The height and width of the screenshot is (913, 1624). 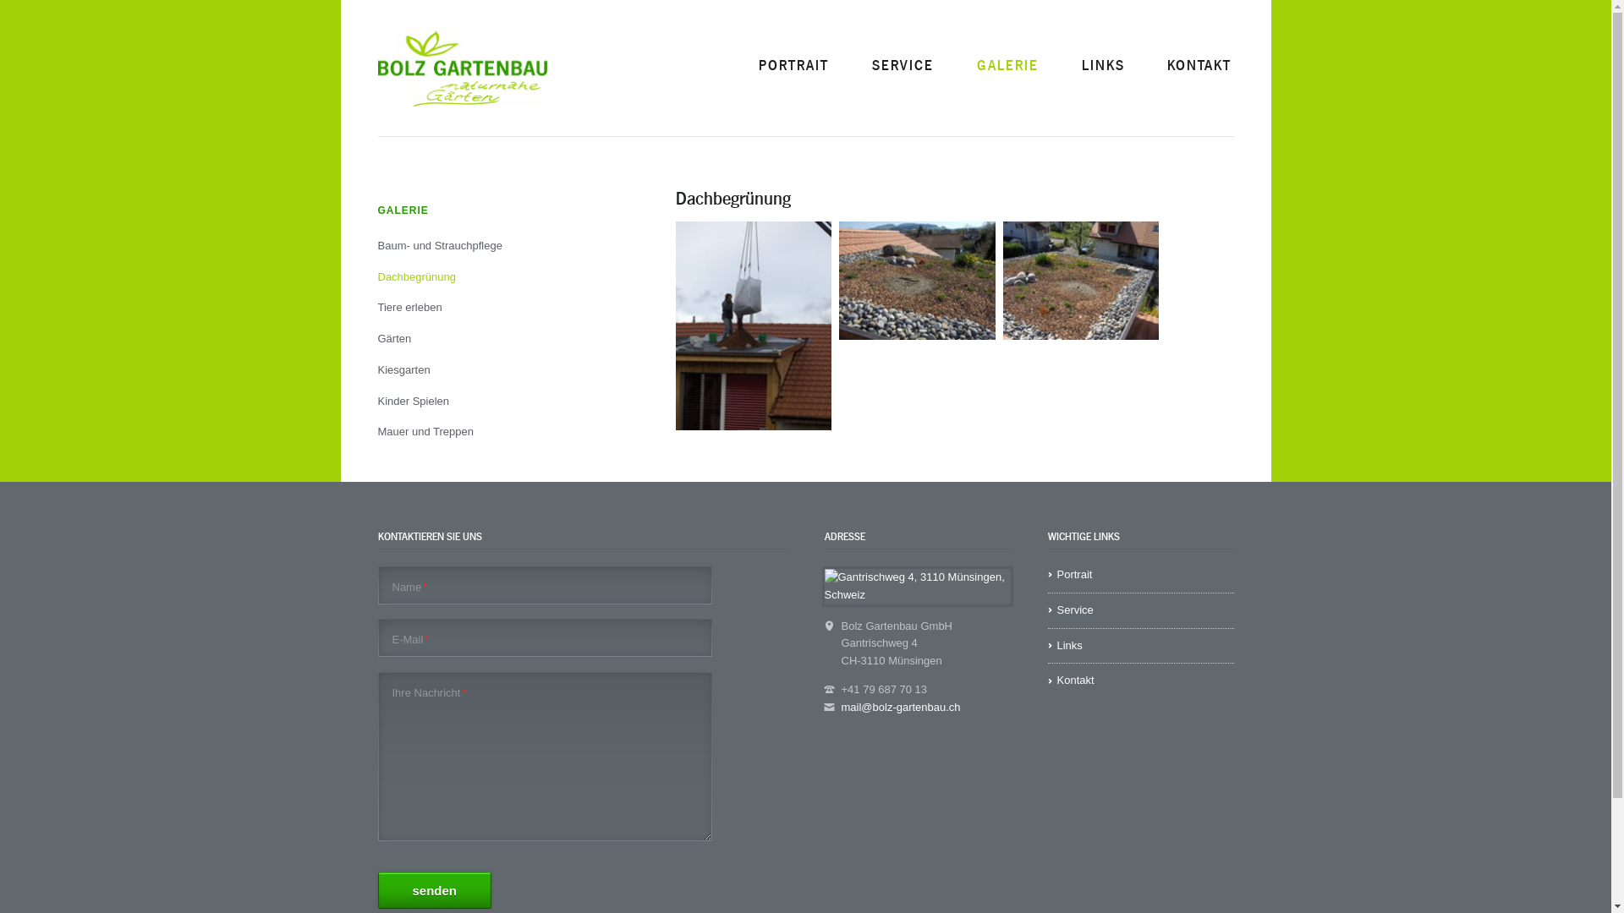 What do you see at coordinates (1007, 66) in the screenshot?
I see `GALERIE` at bounding box center [1007, 66].